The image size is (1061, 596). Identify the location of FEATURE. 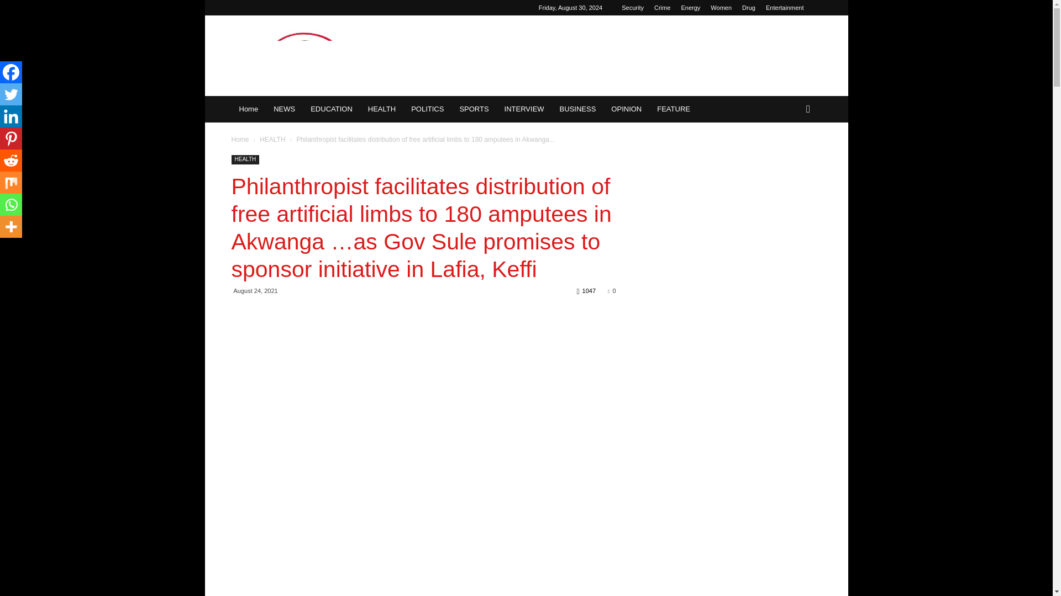
(674, 109).